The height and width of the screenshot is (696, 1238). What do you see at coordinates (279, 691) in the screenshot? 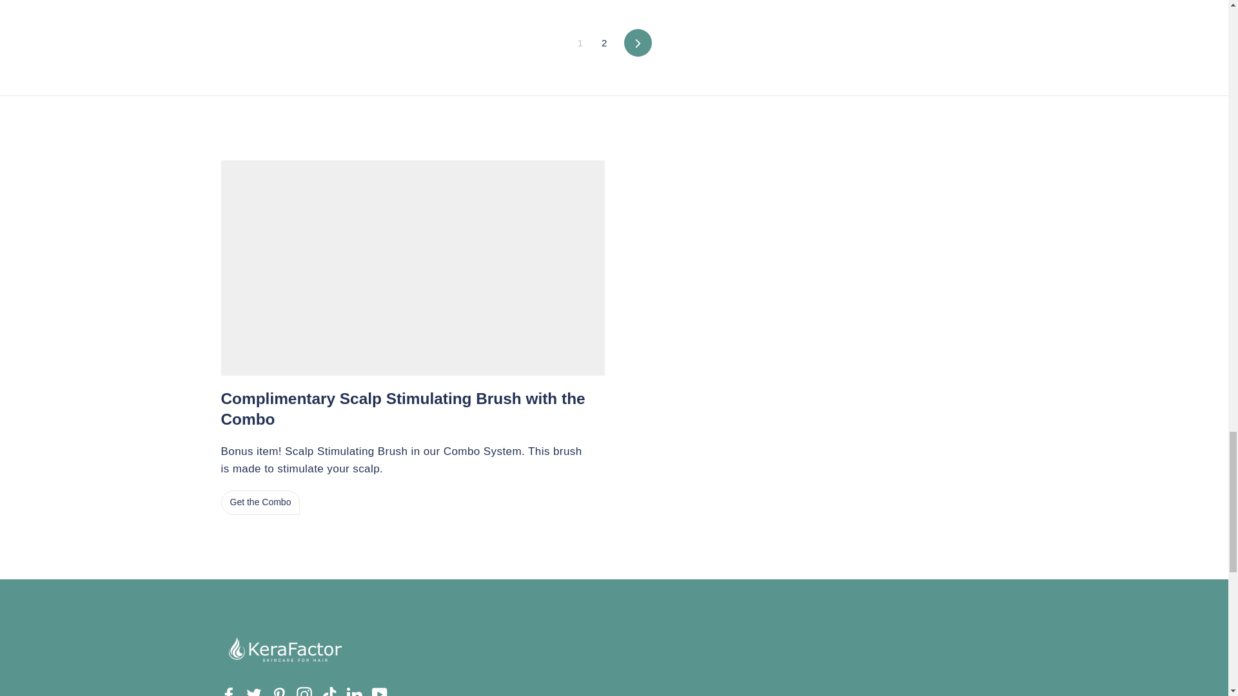
I see `KeraFactor by SkinQRI on Pinterest` at bounding box center [279, 691].